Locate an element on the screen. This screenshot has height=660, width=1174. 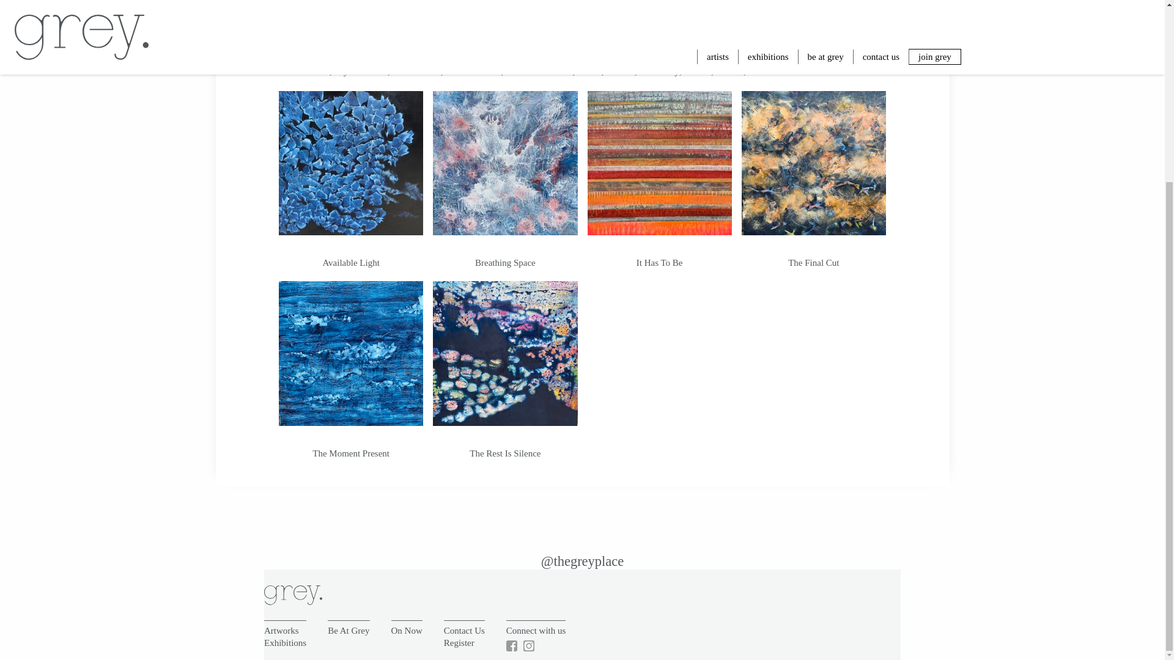
The Moment Present is located at coordinates (351, 453).